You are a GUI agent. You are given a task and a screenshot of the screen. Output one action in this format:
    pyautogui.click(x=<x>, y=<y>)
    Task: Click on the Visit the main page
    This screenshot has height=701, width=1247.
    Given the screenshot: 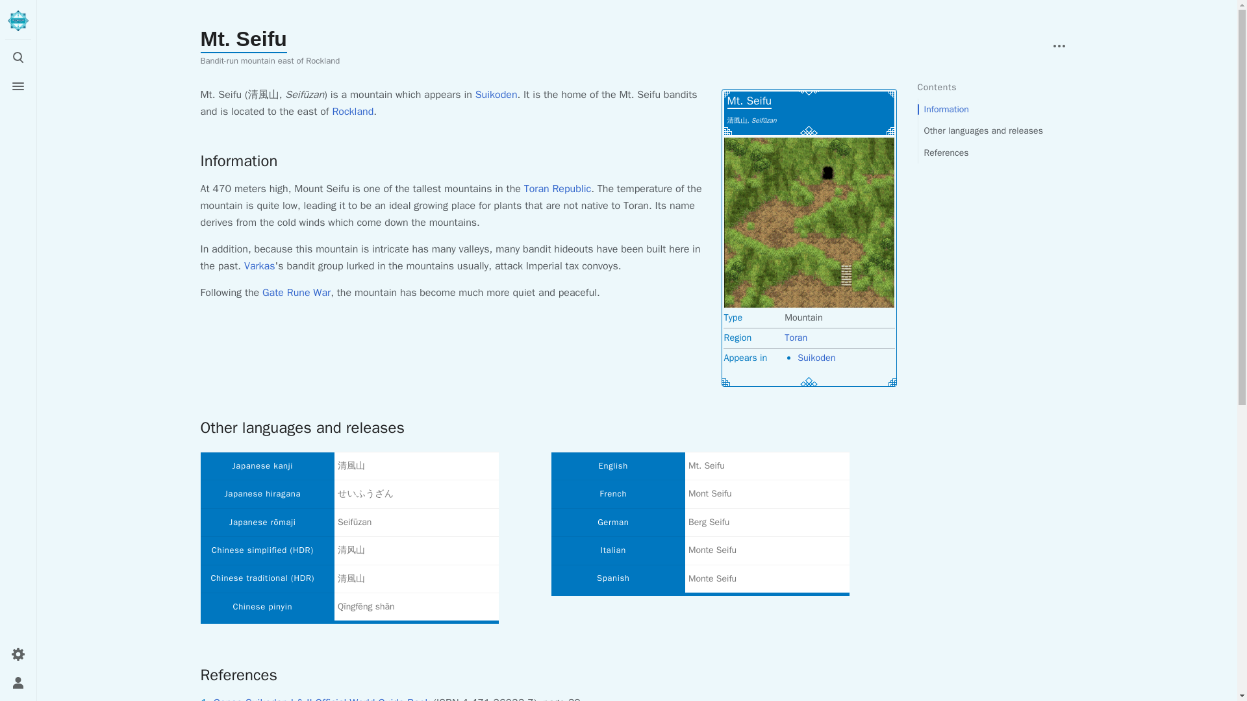 What is the action you would take?
    pyautogui.click(x=18, y=20)
    